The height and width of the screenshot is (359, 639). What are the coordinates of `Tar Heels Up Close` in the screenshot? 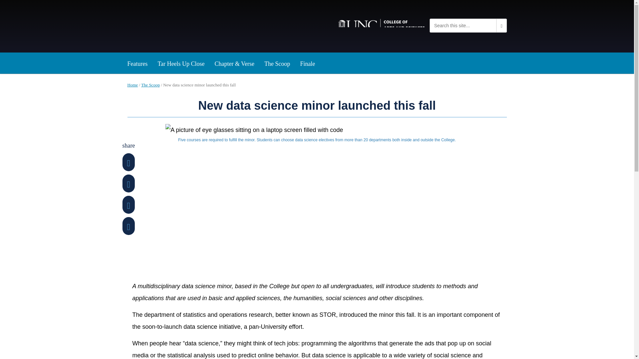 It's located at (181, 61).